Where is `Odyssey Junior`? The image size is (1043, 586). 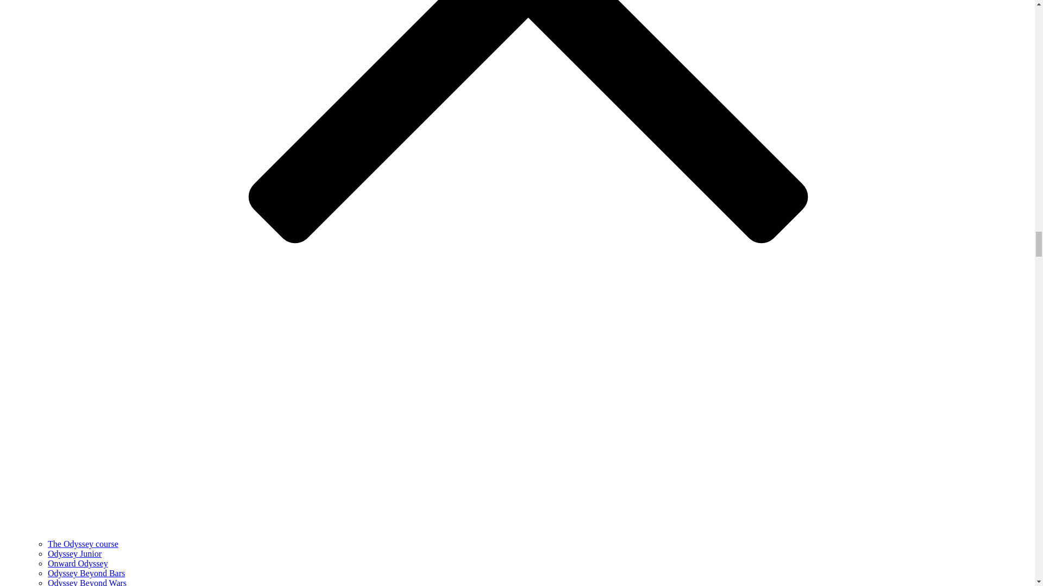
Odyssey Junior is located at coordinates (74, 553).